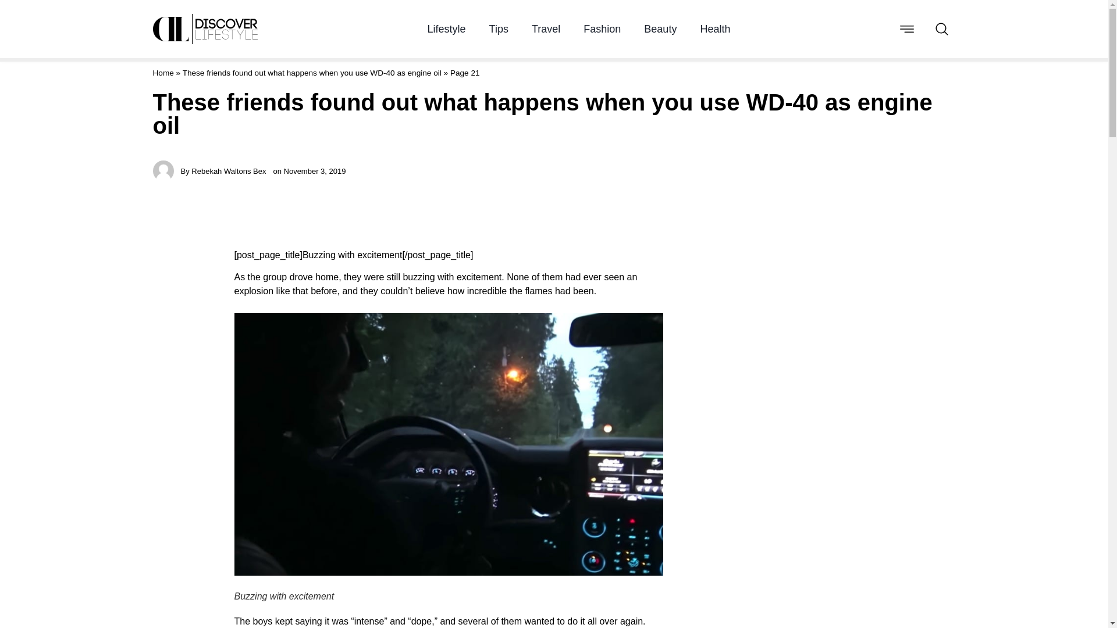 This screenshot has width=1117, height=628. What do you see at coordinates (447, 29) in the screenshot?
I see `Lifestyle` at bounding box center [447, 29].